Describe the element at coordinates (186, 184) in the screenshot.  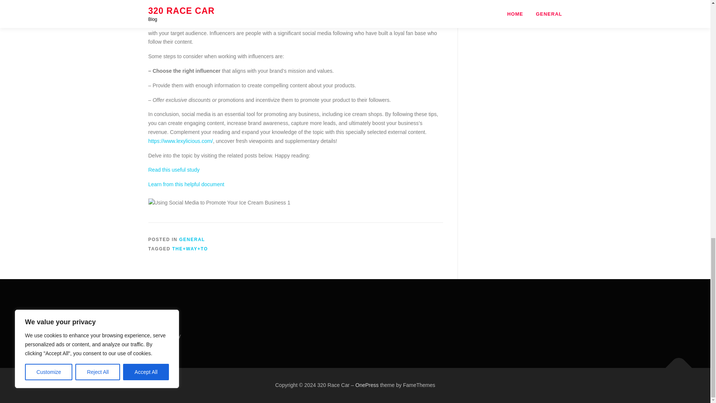
I see `Learn from this helpful document` at that location.